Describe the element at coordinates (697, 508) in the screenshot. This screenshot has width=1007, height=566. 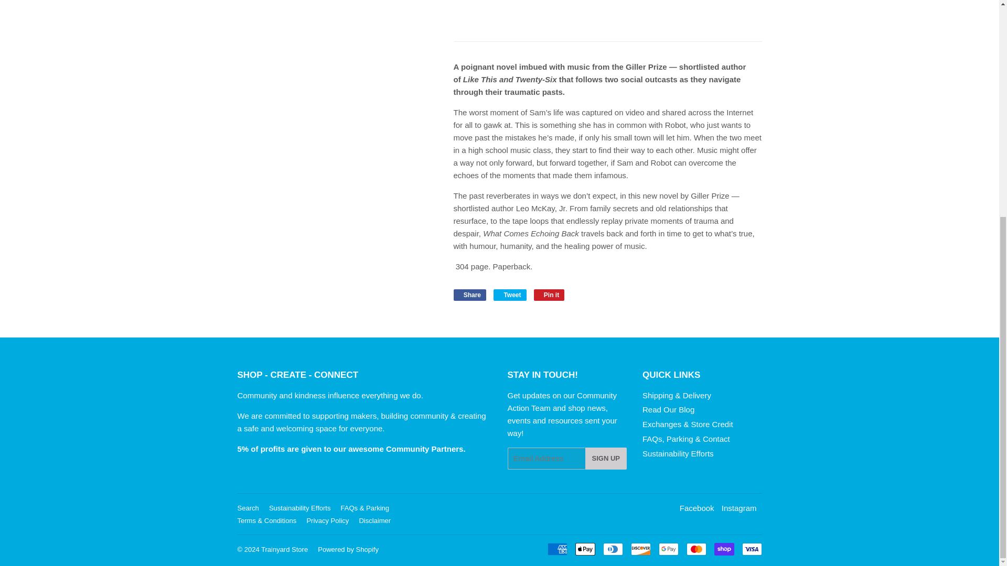
I see `Trainyard Store on Facebook` at that location.